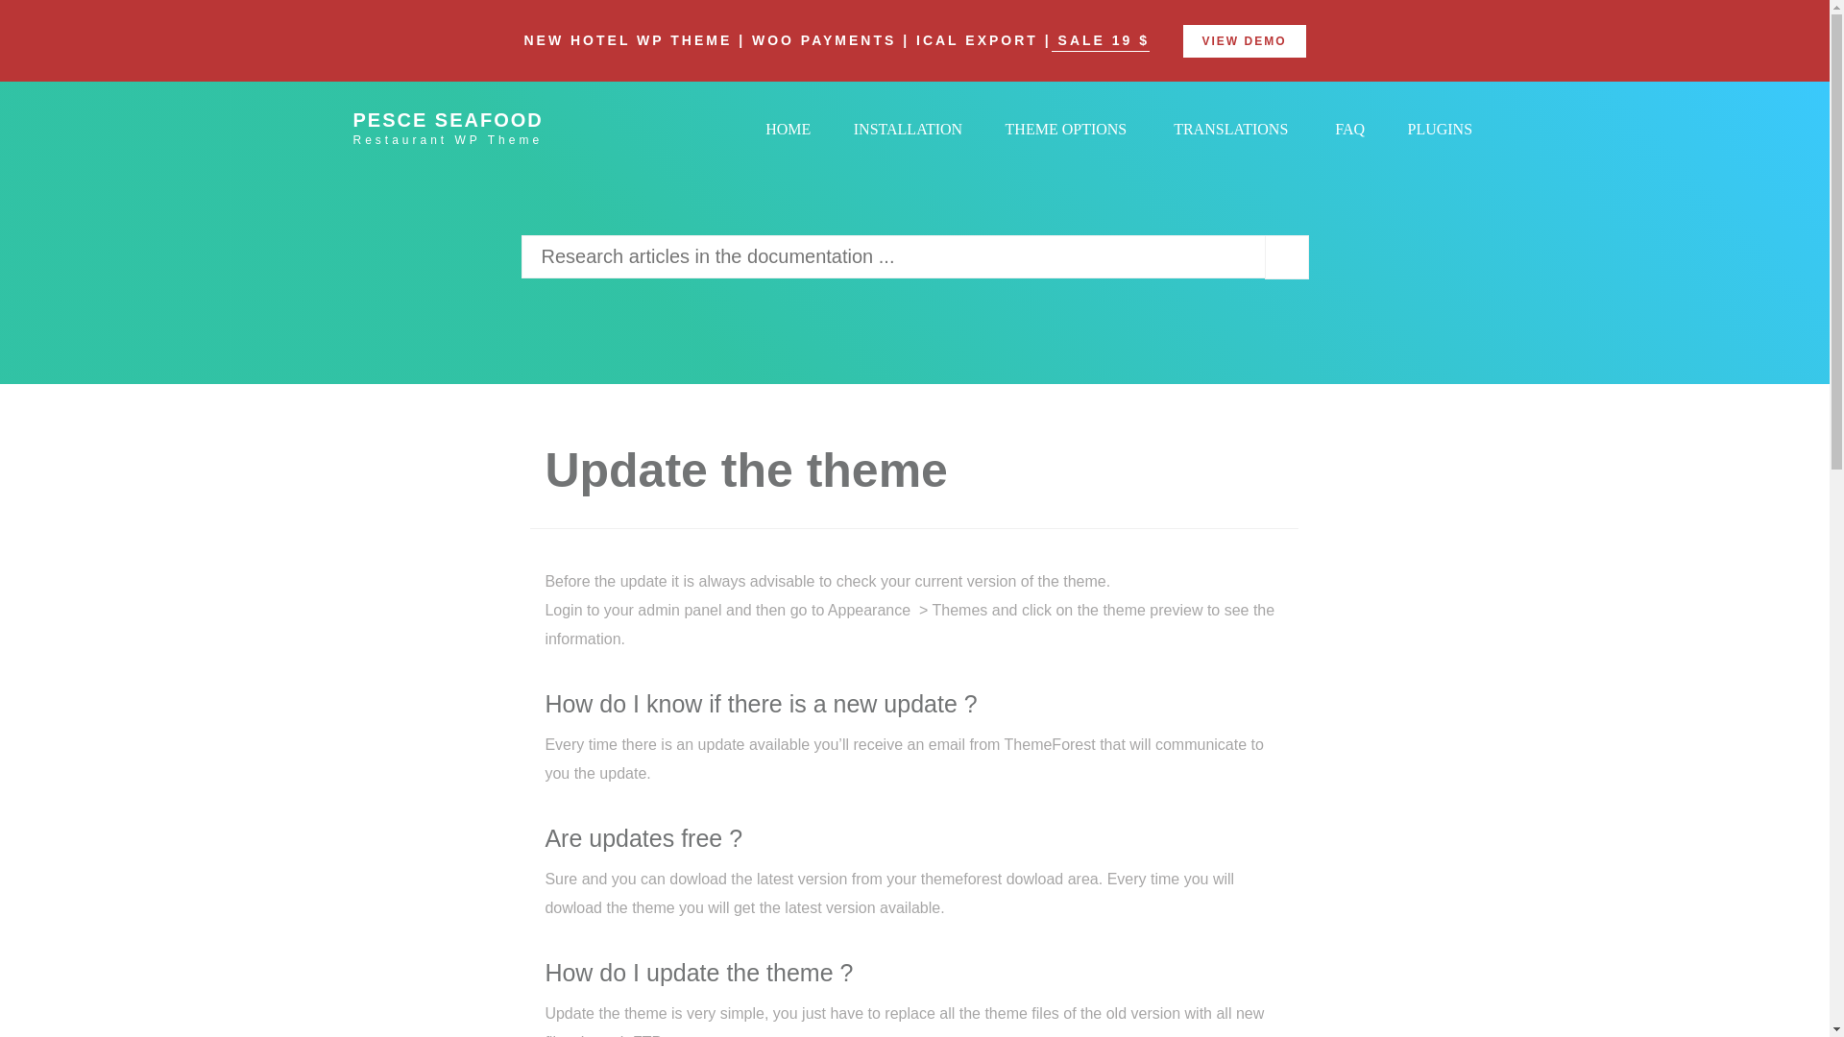 This screenshot has height=1037, width=1844. Describe the element at coordinates (1439, 129) in the screenshot. I see `PLUGINS` at that location.